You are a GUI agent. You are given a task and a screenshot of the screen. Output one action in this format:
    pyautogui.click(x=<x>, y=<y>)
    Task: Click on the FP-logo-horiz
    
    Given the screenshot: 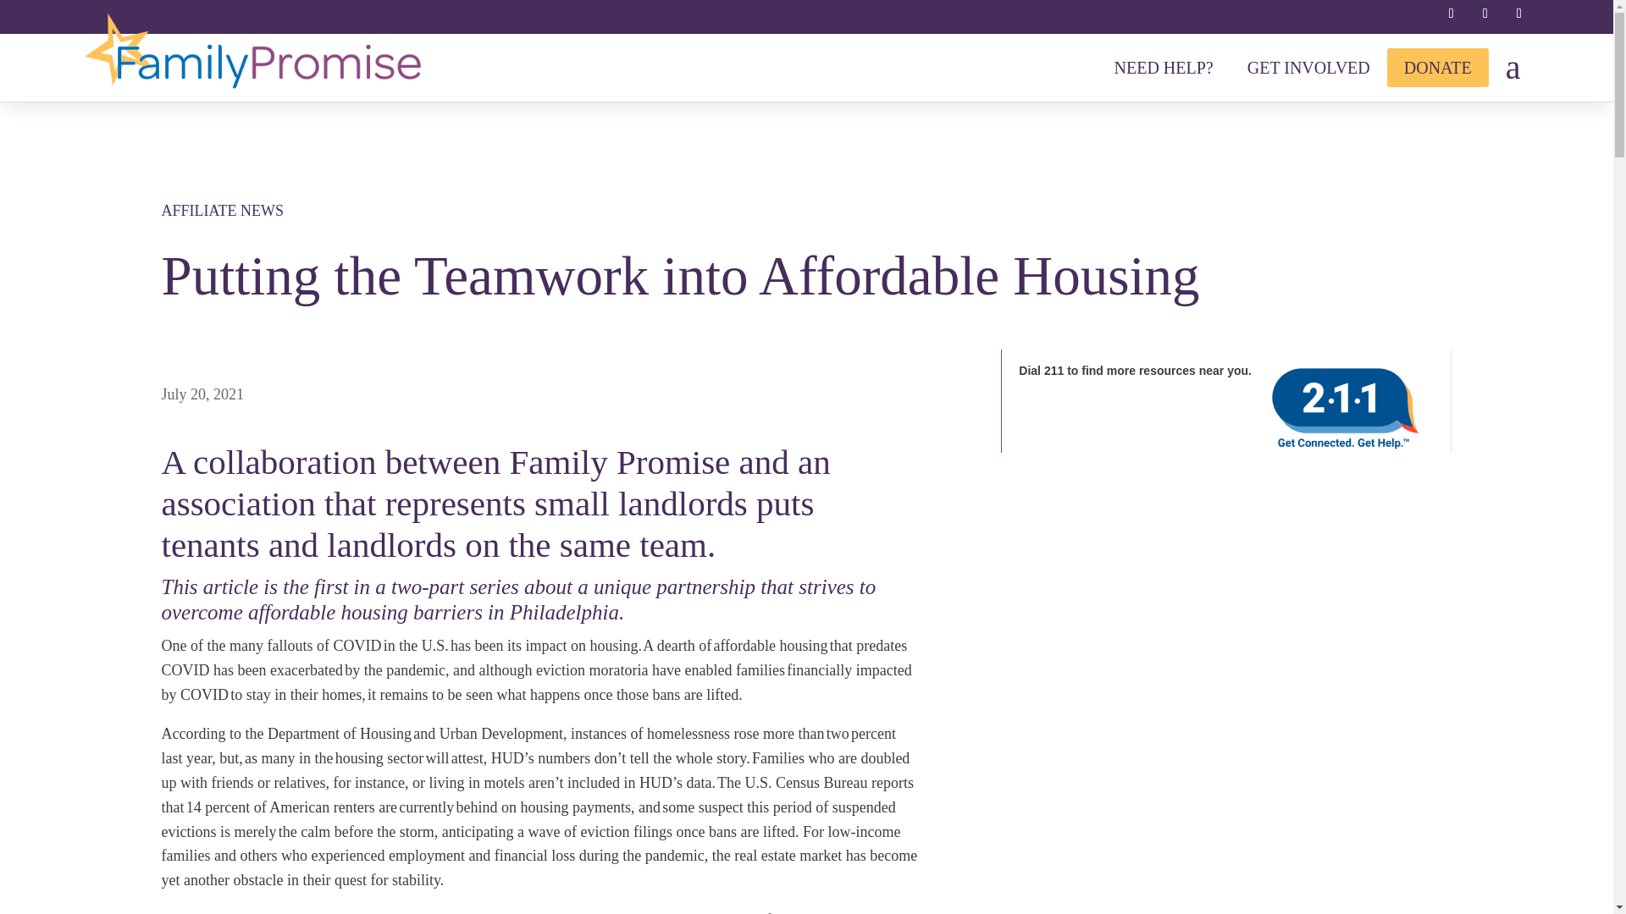 What is the action you would take?
    pyautogui.click(x=252, y=51)
    